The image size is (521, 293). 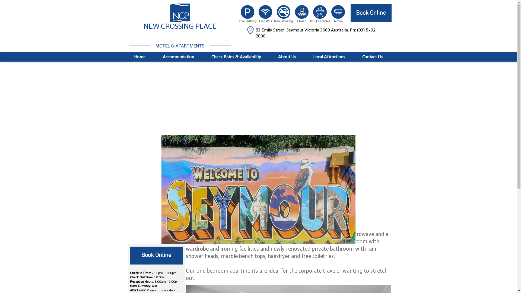 I want to click on icon_parking-w.png, so click(x=247, y=12).